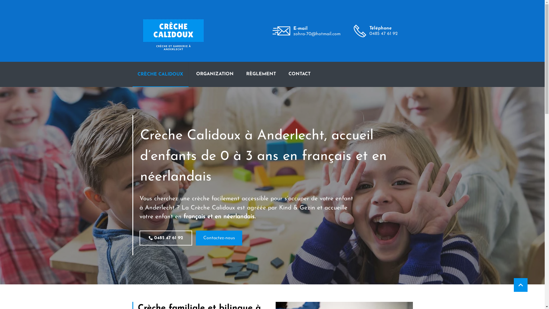 This screenshot has width=549, height=309. Describe the element at coordinates (384, 34) in the screenshot. I see `0485 47 61 92` at that location.